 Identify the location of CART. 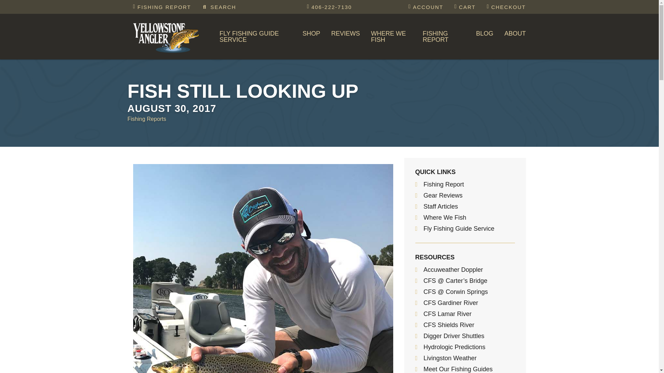
(465, 7).